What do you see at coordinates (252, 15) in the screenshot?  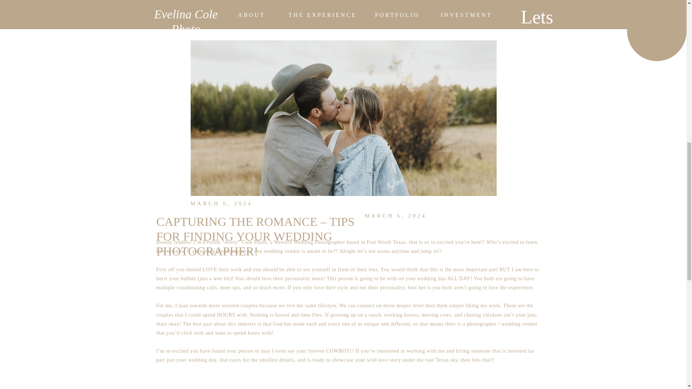 I see `ABOUT` at bounding box center [252, 15].